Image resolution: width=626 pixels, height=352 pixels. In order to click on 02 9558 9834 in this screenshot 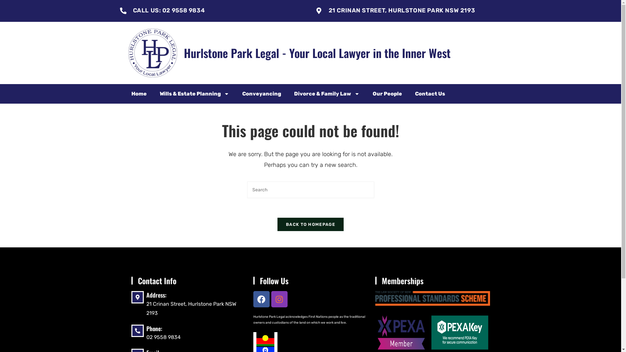, I will do `click(163, 337)`.